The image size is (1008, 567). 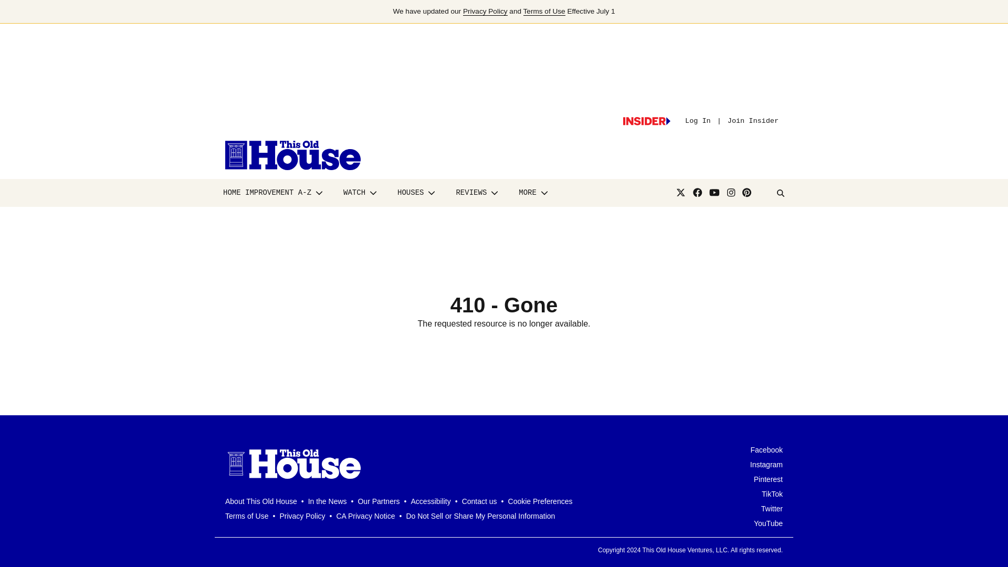 What do you see at coordinates (753, 121) in the screenshot?
I see `Join Insider` at bounding box center [753, 121].